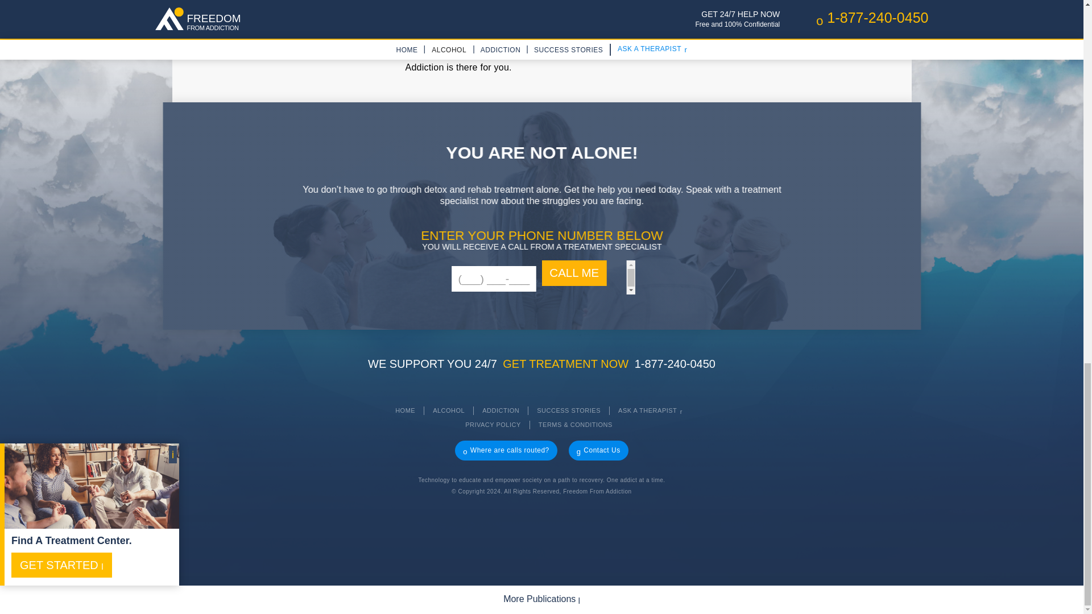  I want to click on SUCCESS STORIES, so click(569, 410).